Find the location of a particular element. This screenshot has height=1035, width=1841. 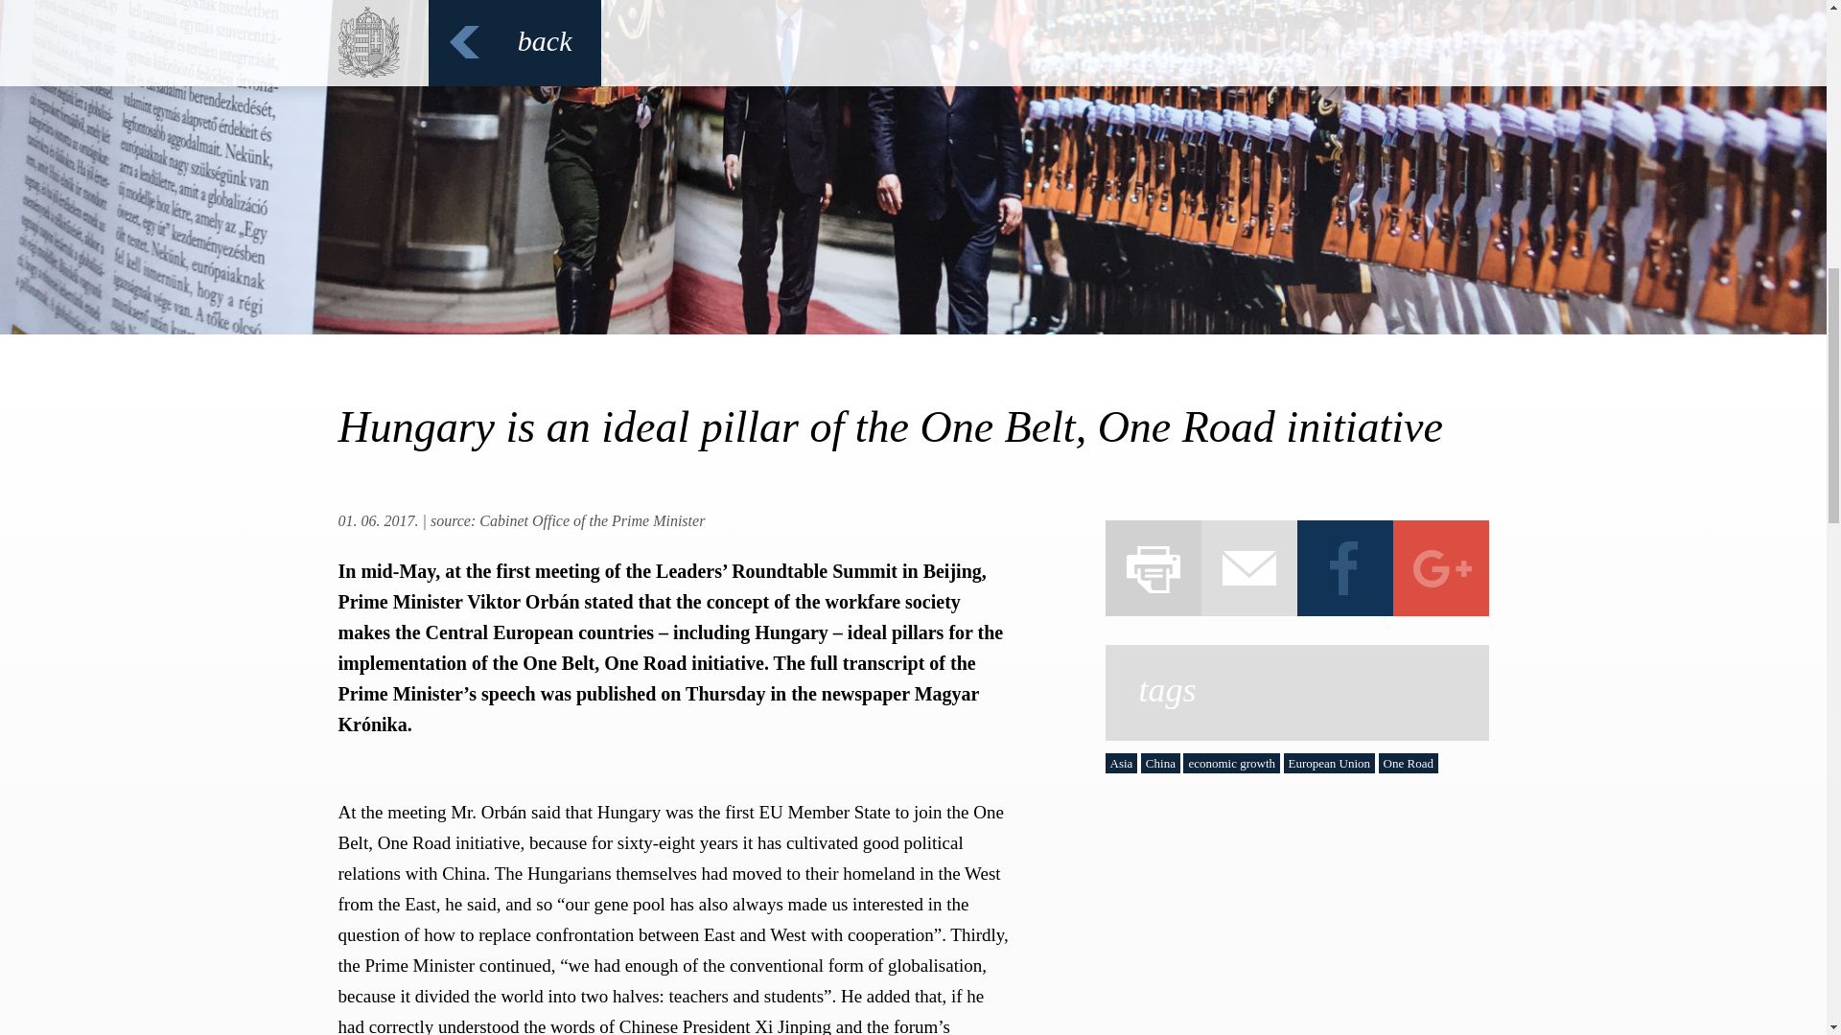

economic growth is located at coordinates (1231, 763).